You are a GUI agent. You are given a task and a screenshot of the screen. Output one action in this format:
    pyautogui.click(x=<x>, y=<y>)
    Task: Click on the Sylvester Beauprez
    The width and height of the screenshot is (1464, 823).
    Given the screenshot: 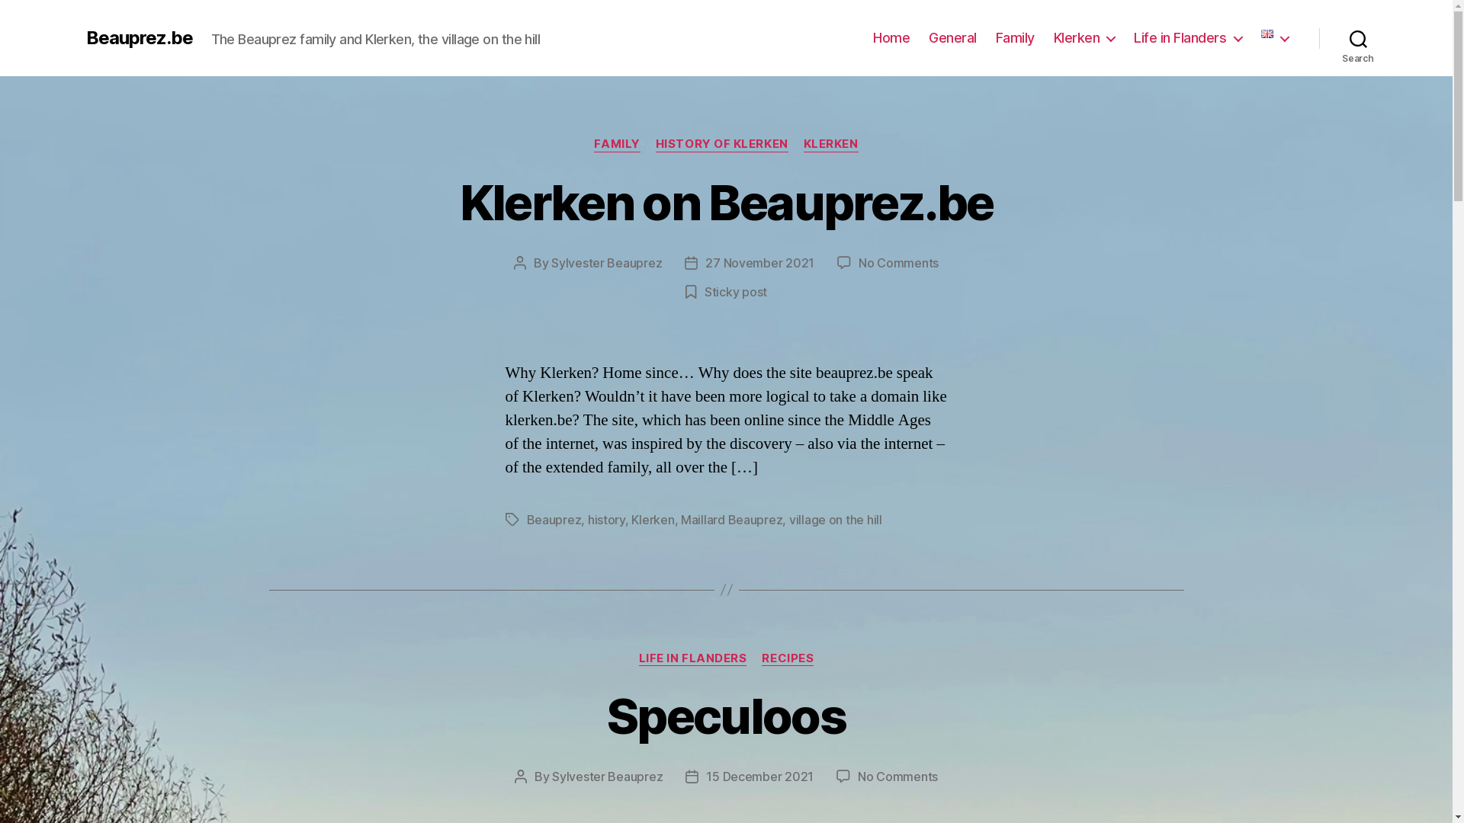 What is the action you would take?
    pyautogui.click(x=607, y=777)
    